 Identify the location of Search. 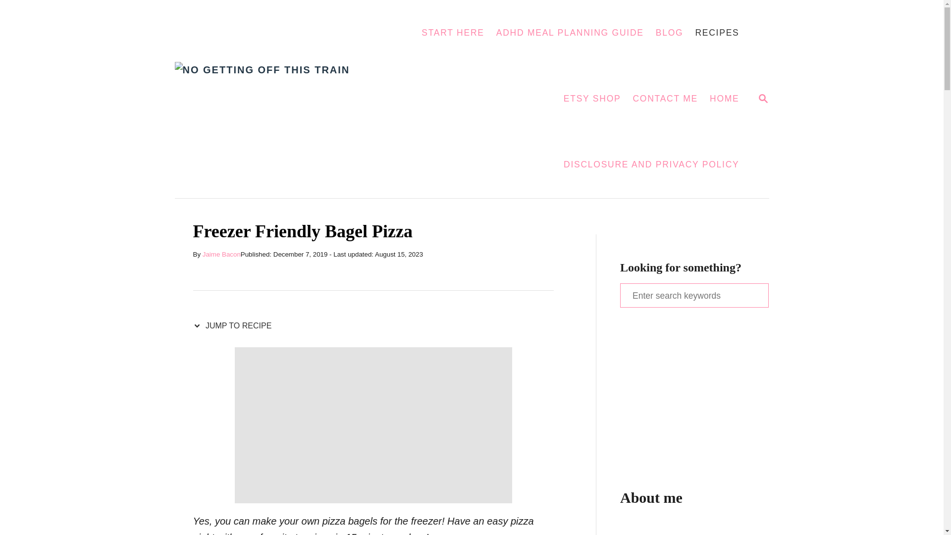
(287, 99).